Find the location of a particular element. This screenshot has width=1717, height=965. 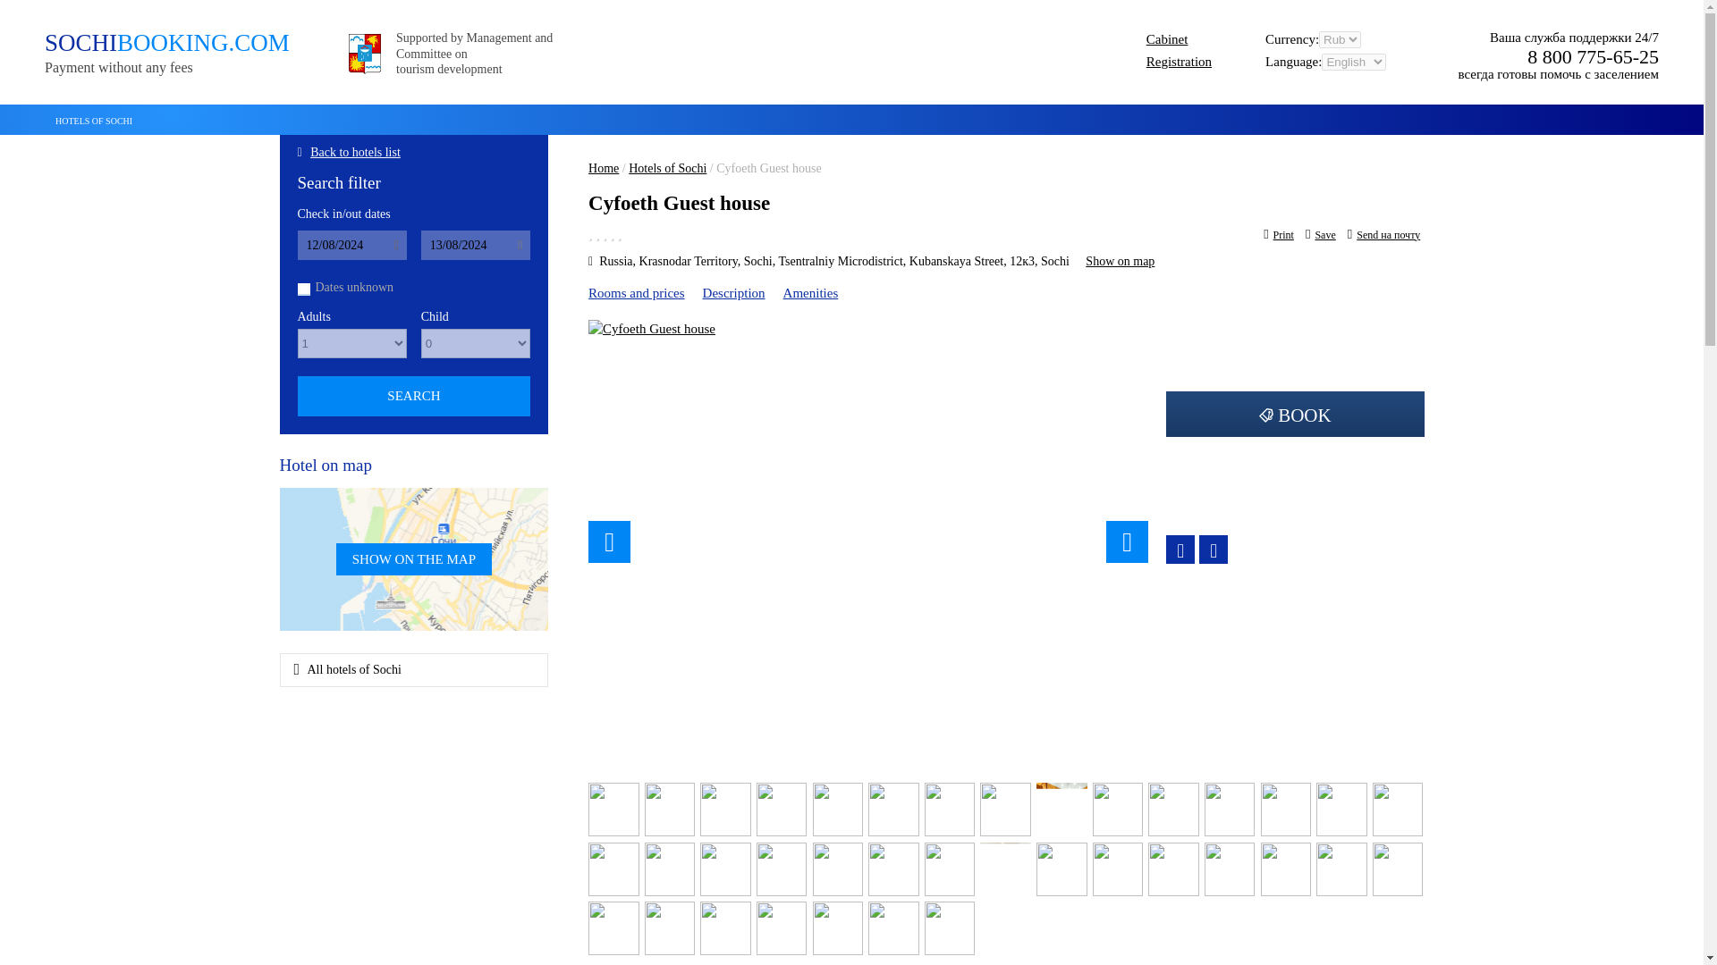

All hotels of Sochi is located at coordinates (414, 670).